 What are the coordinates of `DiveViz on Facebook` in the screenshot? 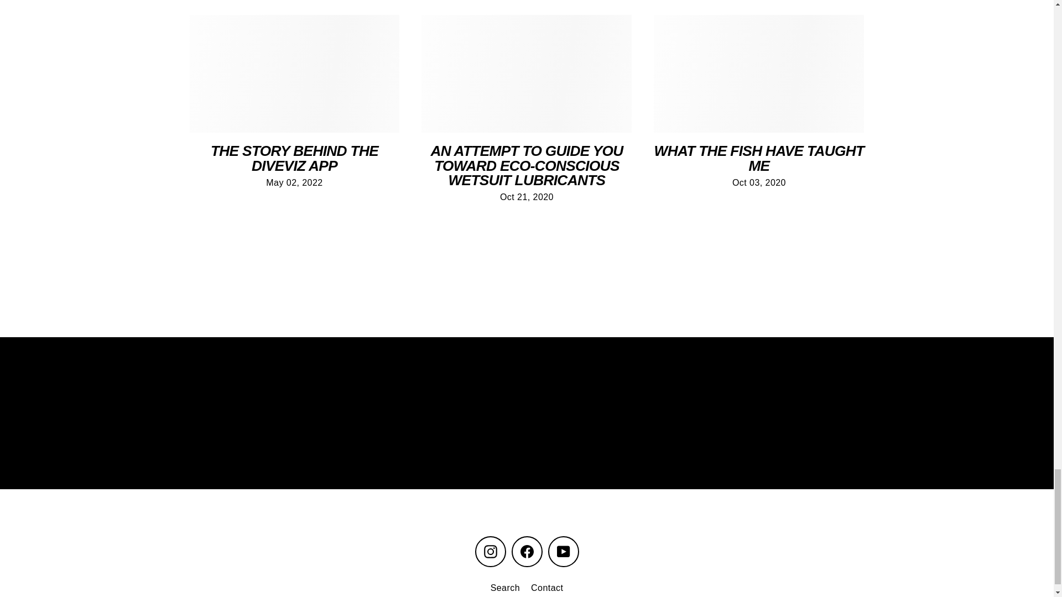 It's located at (526, 552).